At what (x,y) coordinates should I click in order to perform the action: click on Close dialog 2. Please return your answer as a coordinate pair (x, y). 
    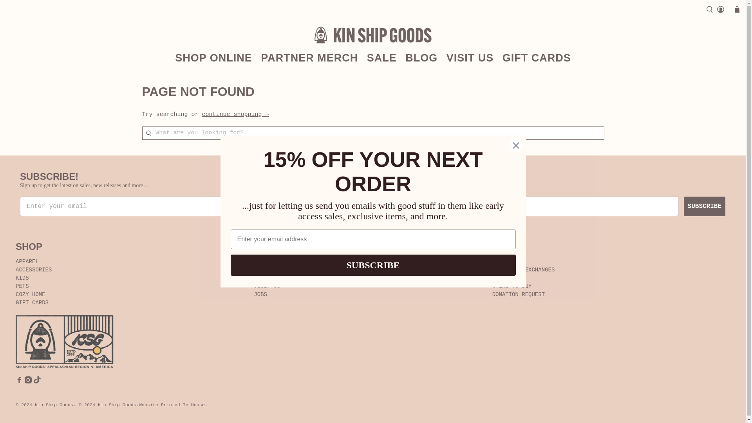
    Looking at the image, I should click on (515, 145).